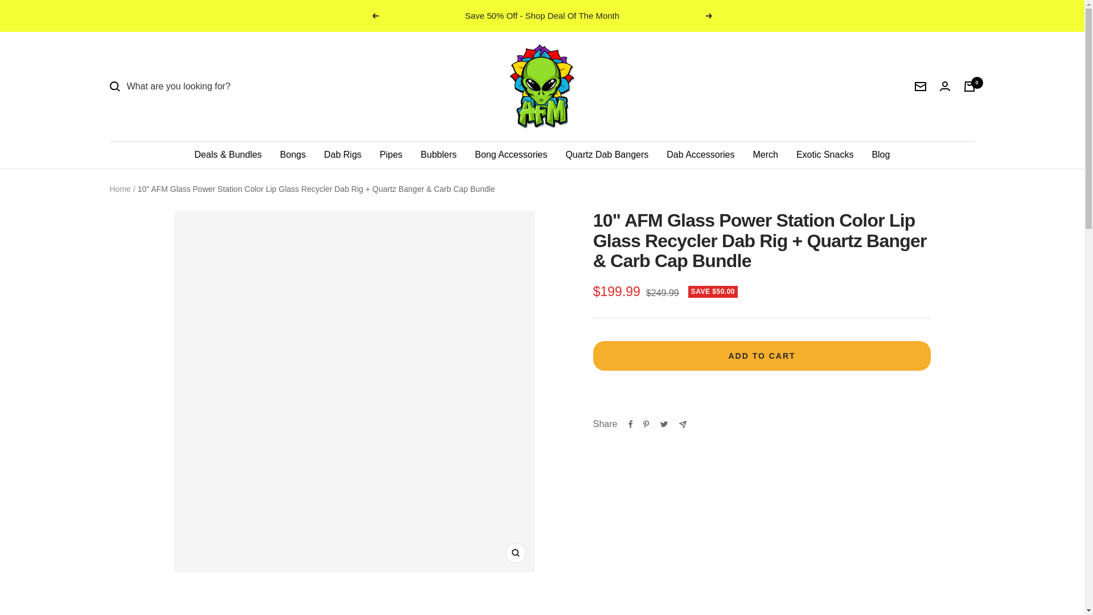  Describe the element at coordinates (880, 155) in the screenshot. I see `Blog` at that location.